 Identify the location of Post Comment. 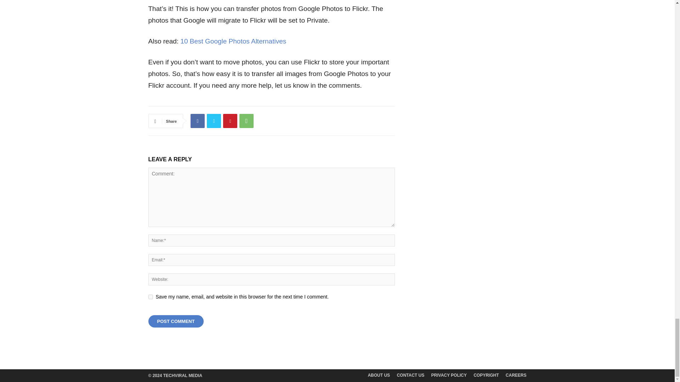
(176, 321).